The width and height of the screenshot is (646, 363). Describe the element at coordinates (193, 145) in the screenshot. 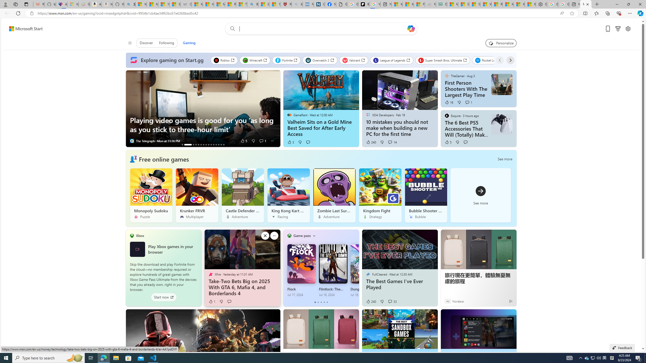

I see `AutomationID: tab_nativead-infopane-3` at that location.